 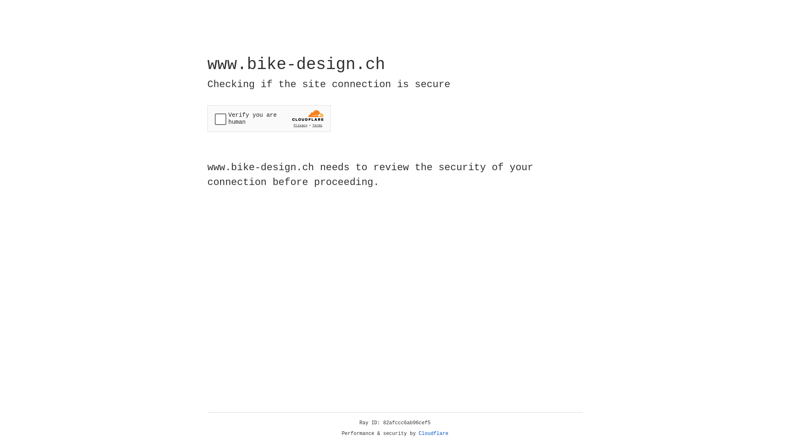 What do you see at coordinates (269, 118) in the screenshot?
I see `Widget containing a Cloudflare security challenge` at bounding box center [269, 118].